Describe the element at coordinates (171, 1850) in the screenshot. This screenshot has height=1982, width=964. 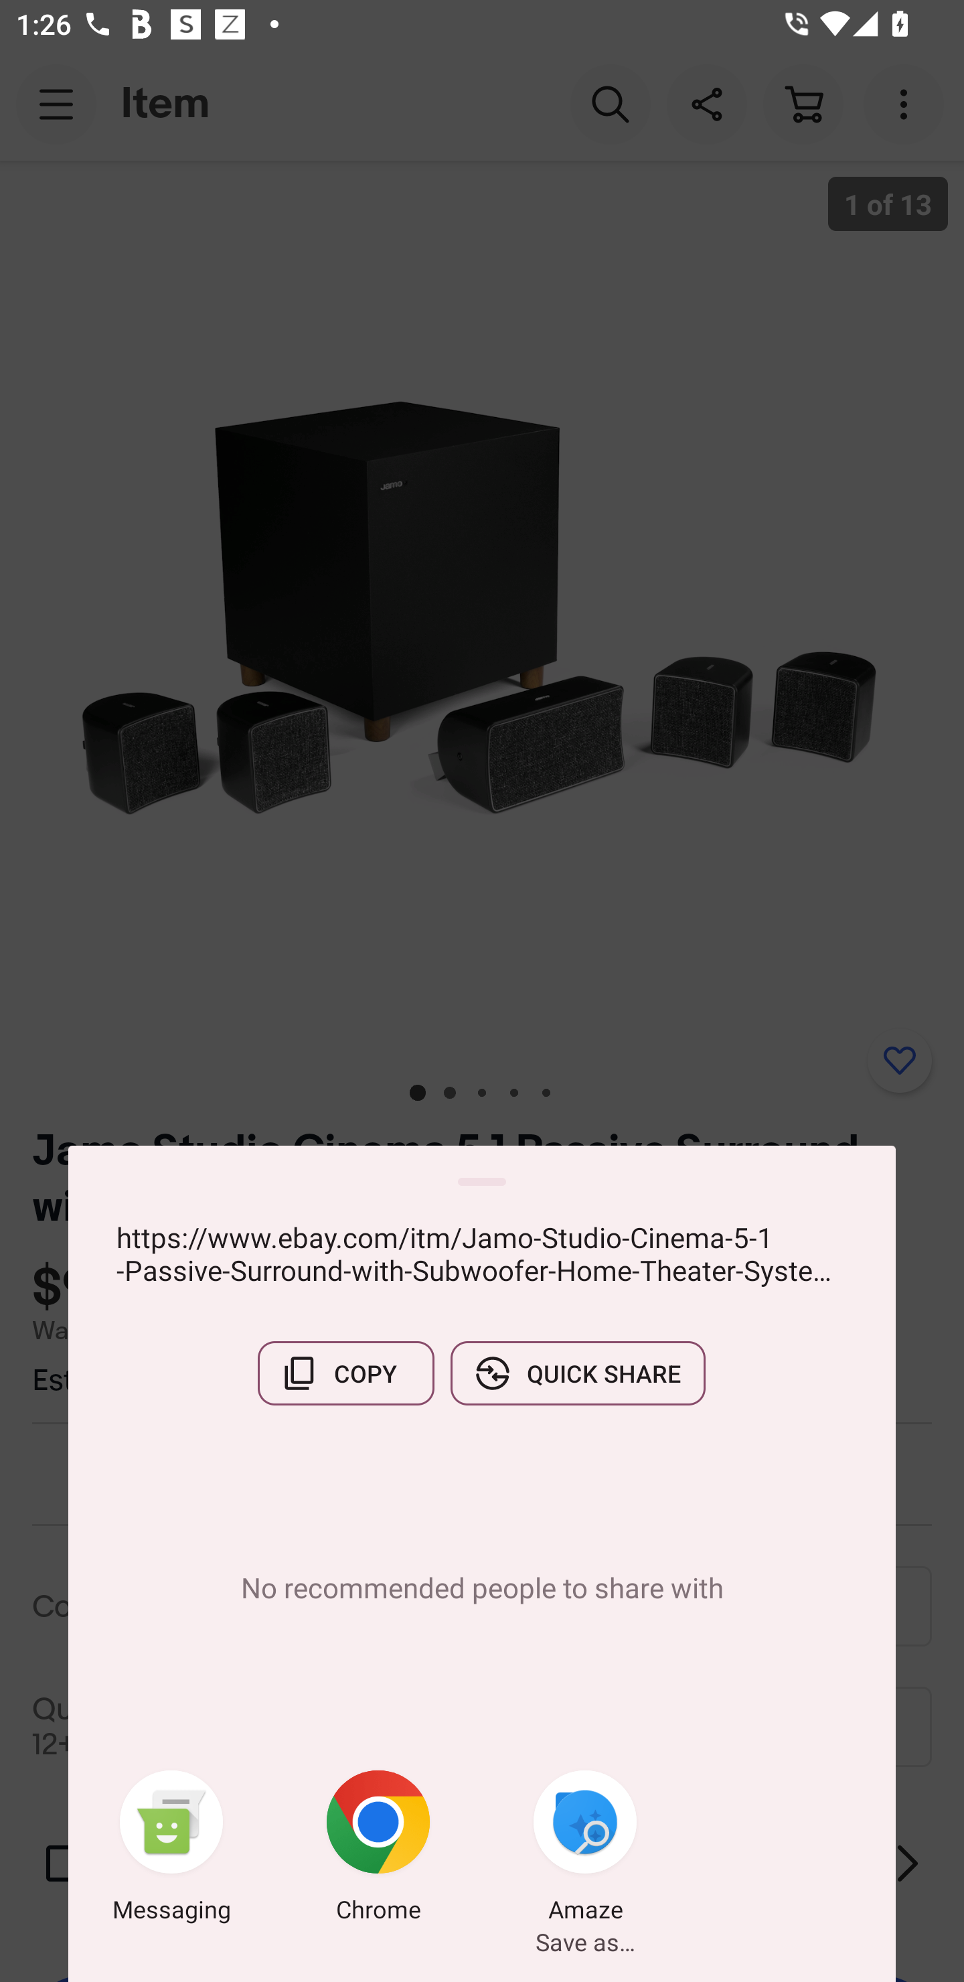
I see `Messaging` at that location.